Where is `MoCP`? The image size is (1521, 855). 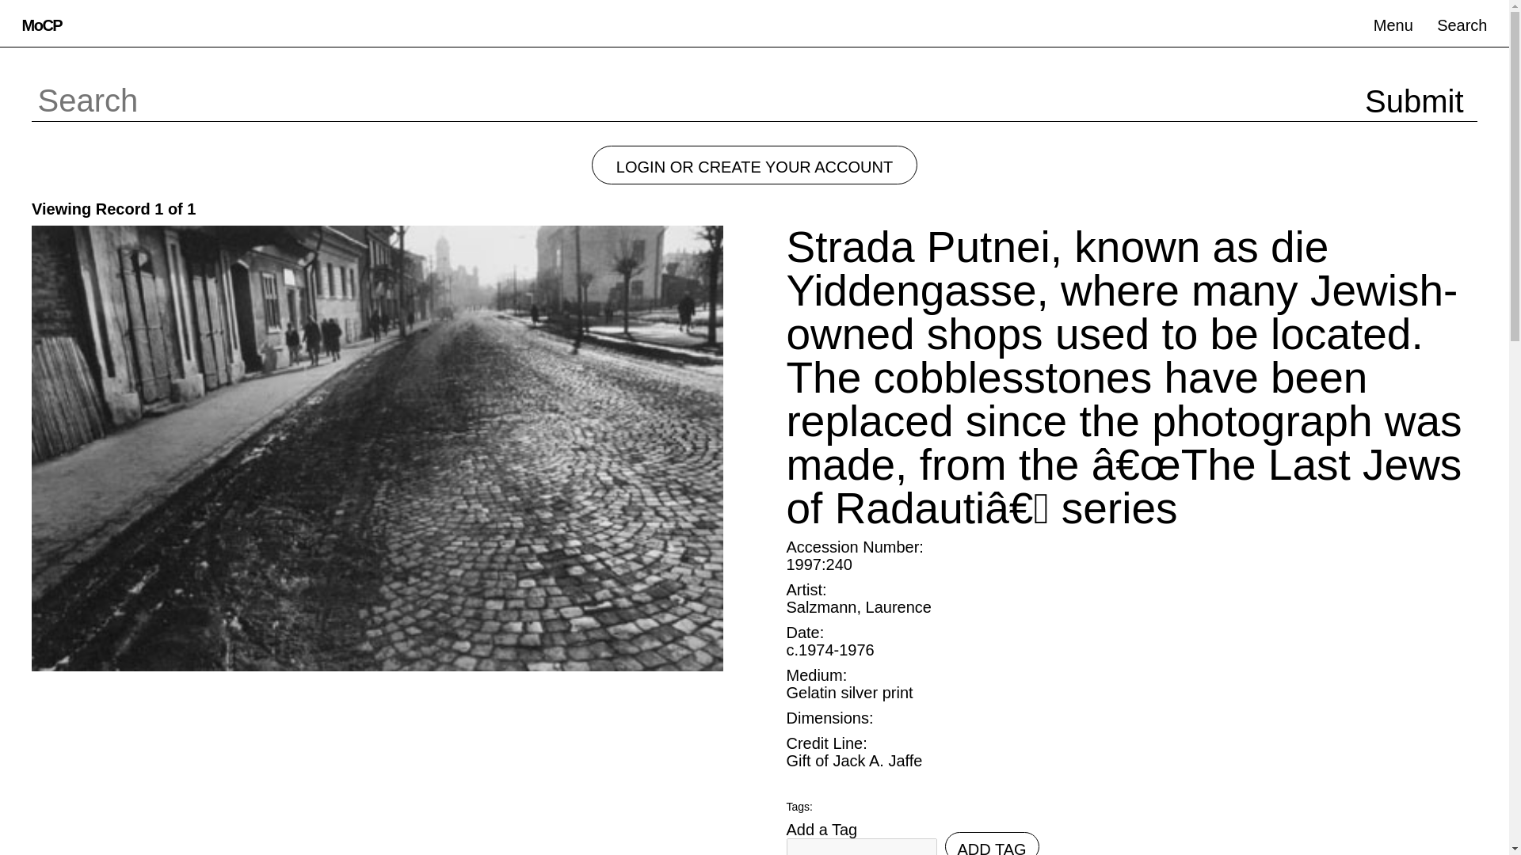
MoCP is located at coordinates (41, 24).